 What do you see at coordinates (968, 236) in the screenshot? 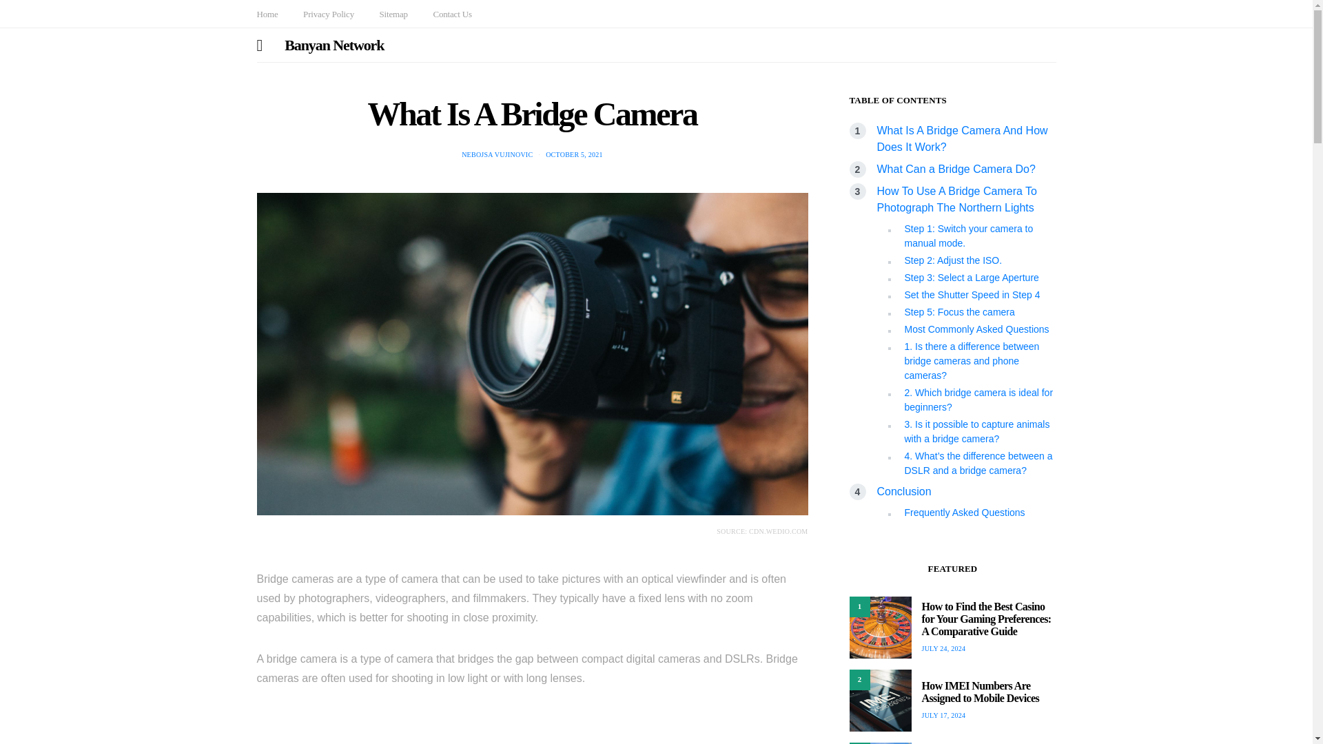
I see `Step 1: Switch your camera to manual mode.` at bounding box center [968, 236].